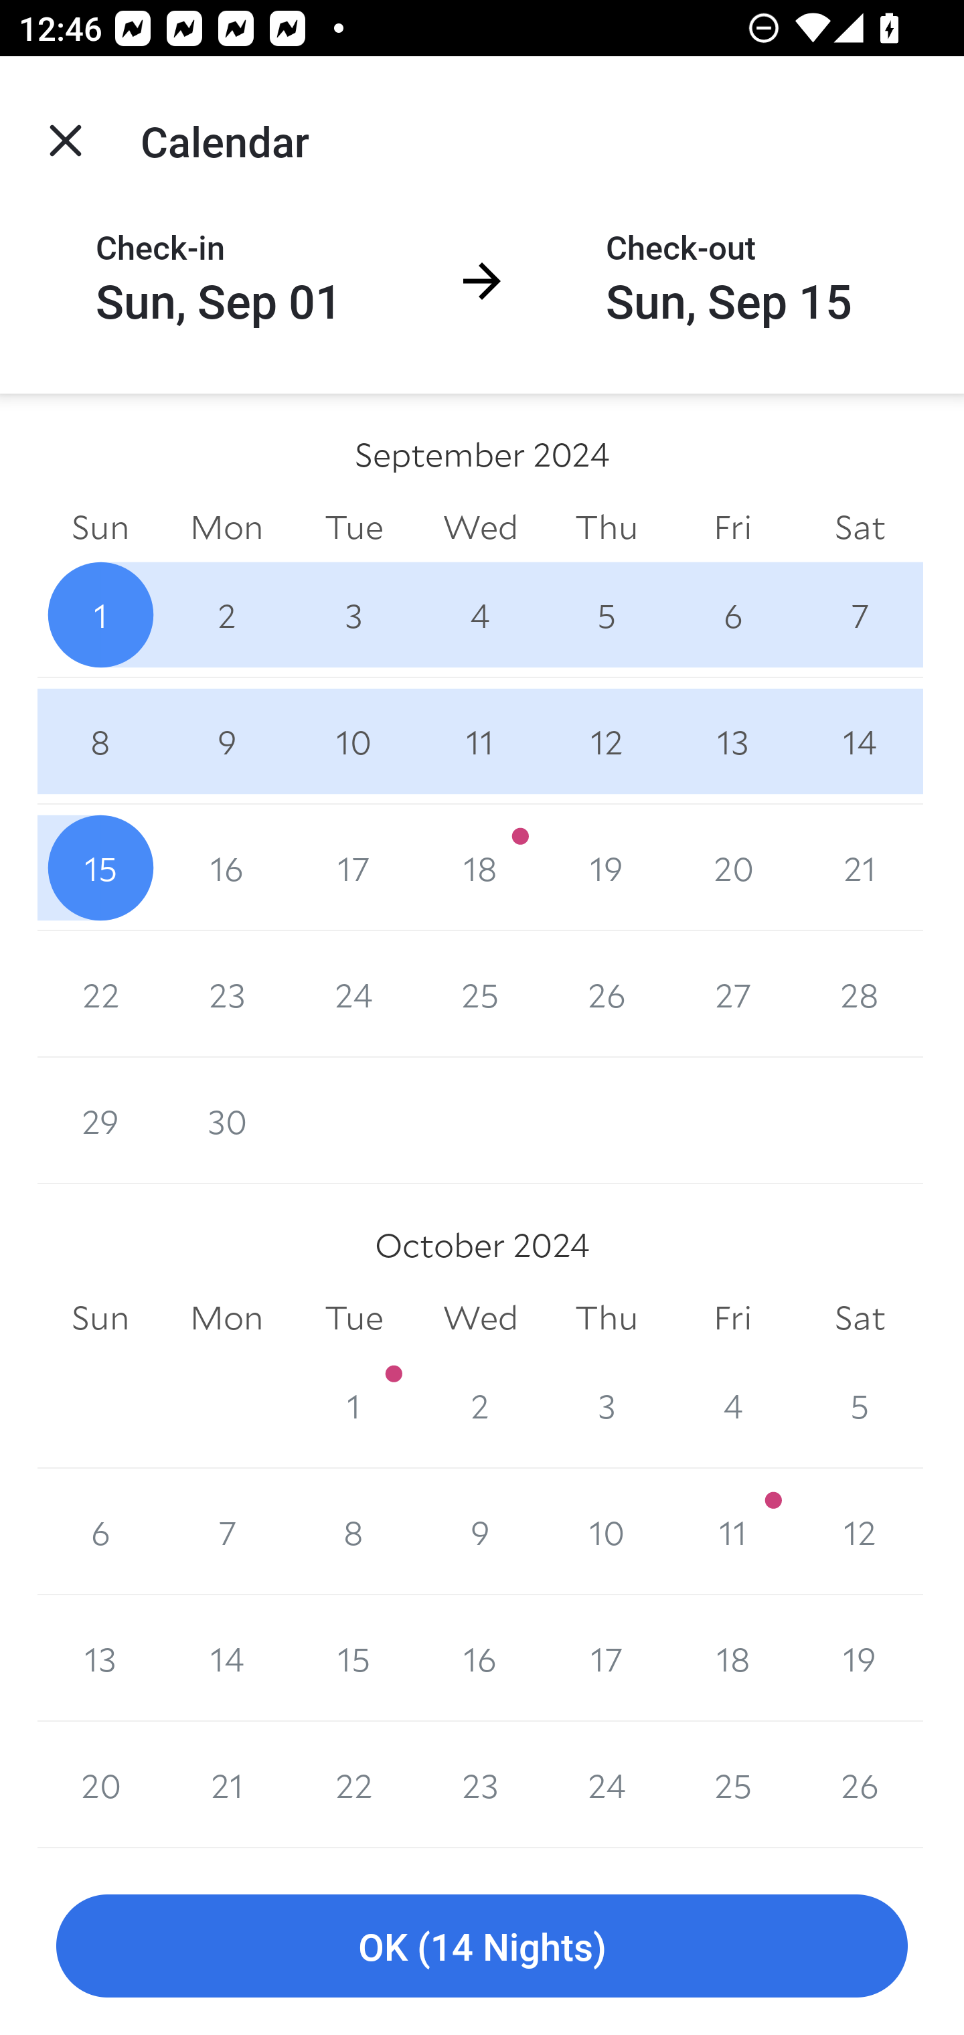 The image size is (964, 2035). Describe the element at coordinates (607, 995) in the screenshot. I see `26 26 September 2024` at that location.